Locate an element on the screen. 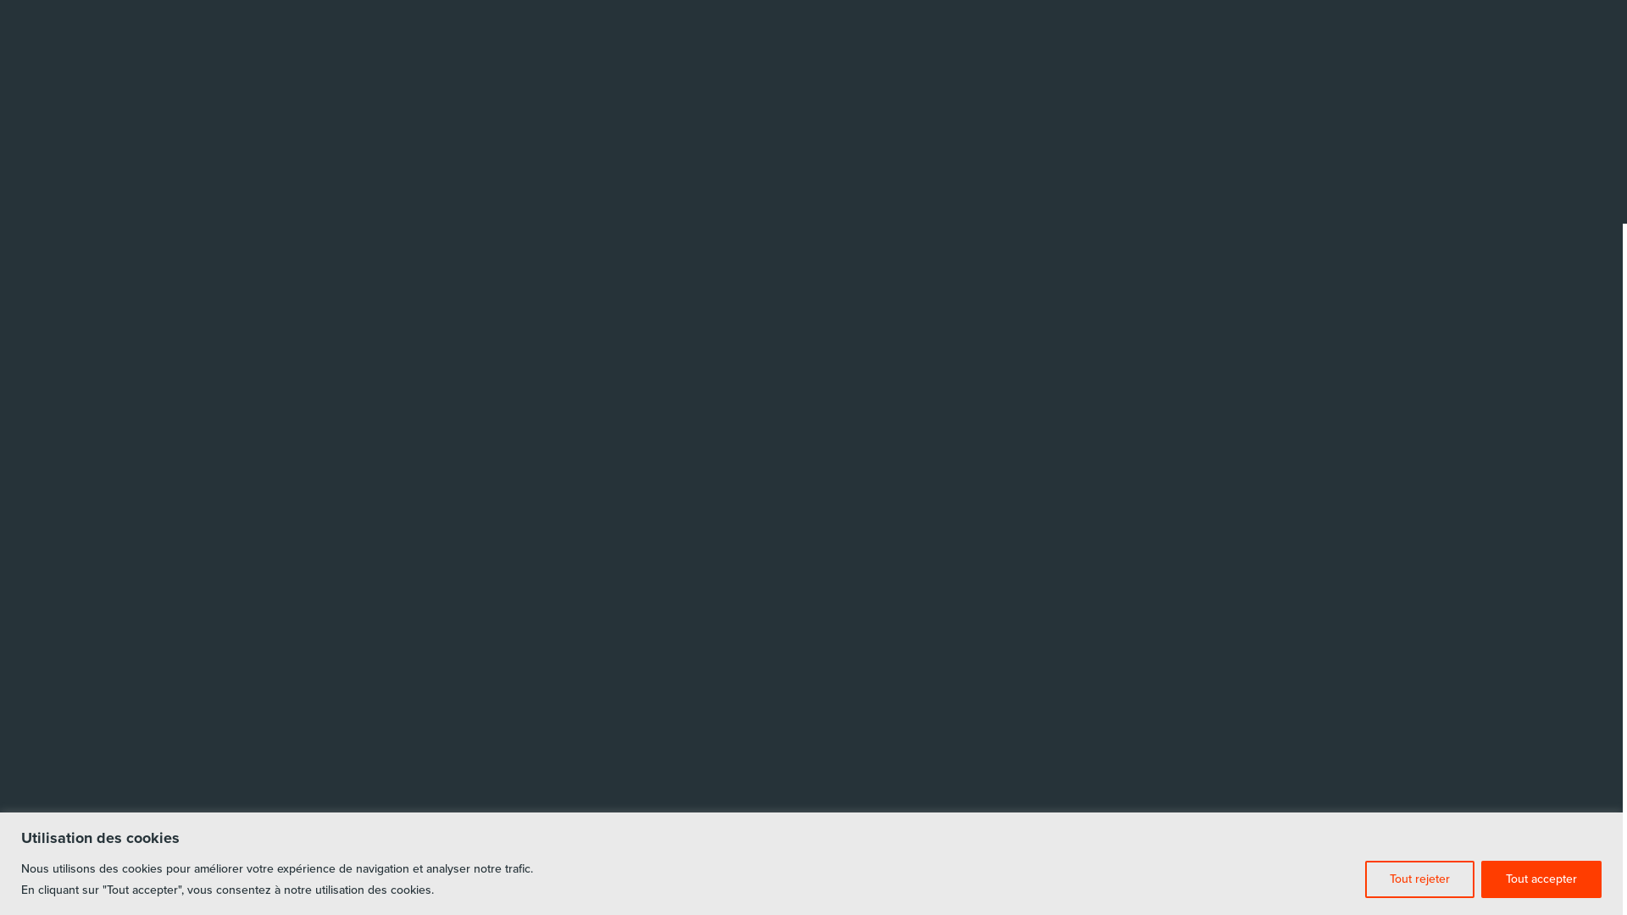 This screenshot has height=915, width=1627. Projet is located at coordinates (204, 219).